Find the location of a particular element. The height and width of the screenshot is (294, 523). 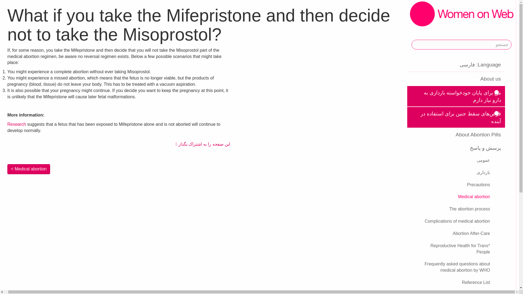

Misoprostol only is located at coordinates (451, 291).